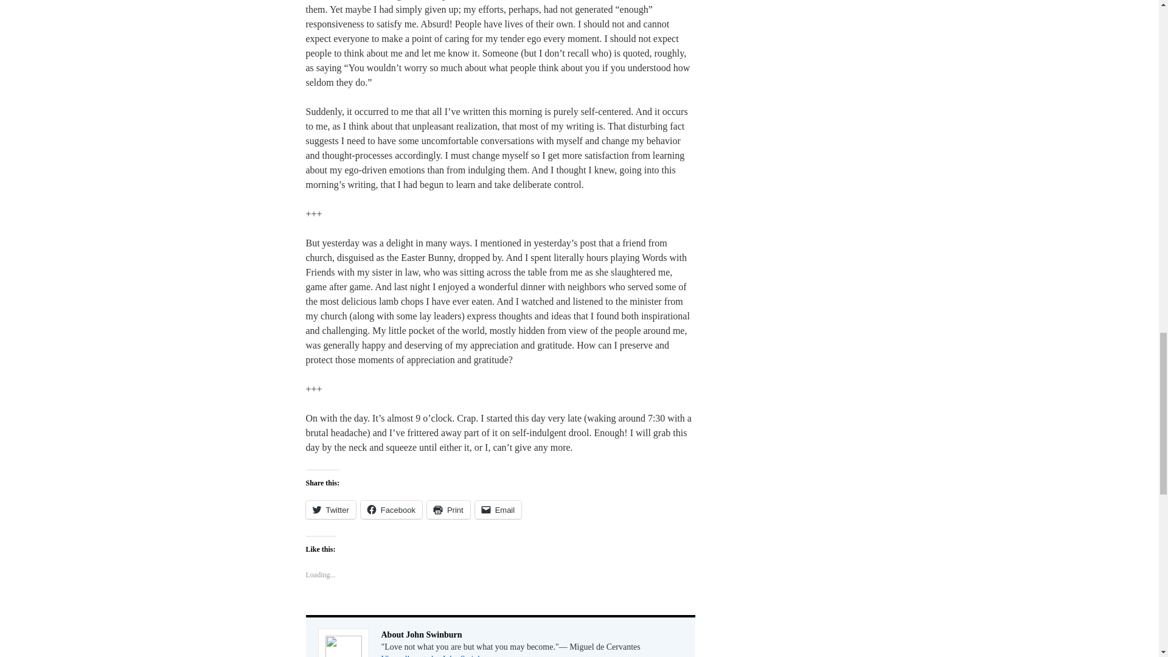 The image size is (1168, 657). Describe the element at coordinates (391, 510) in the screenshot. I see `Facebook` at that location.